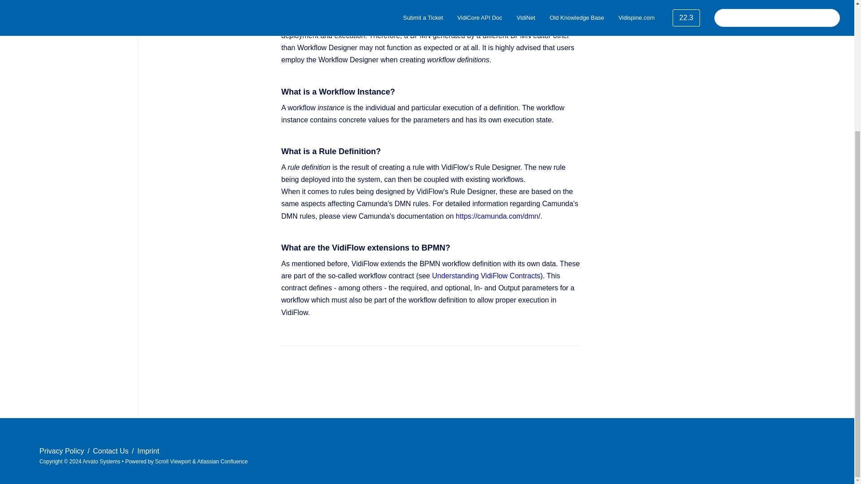 The height and width of the screenshot is (484, 861). Describe the element at coordinates (222, 461) in the screenshot. I see `Atlassian Confluence` at that location.